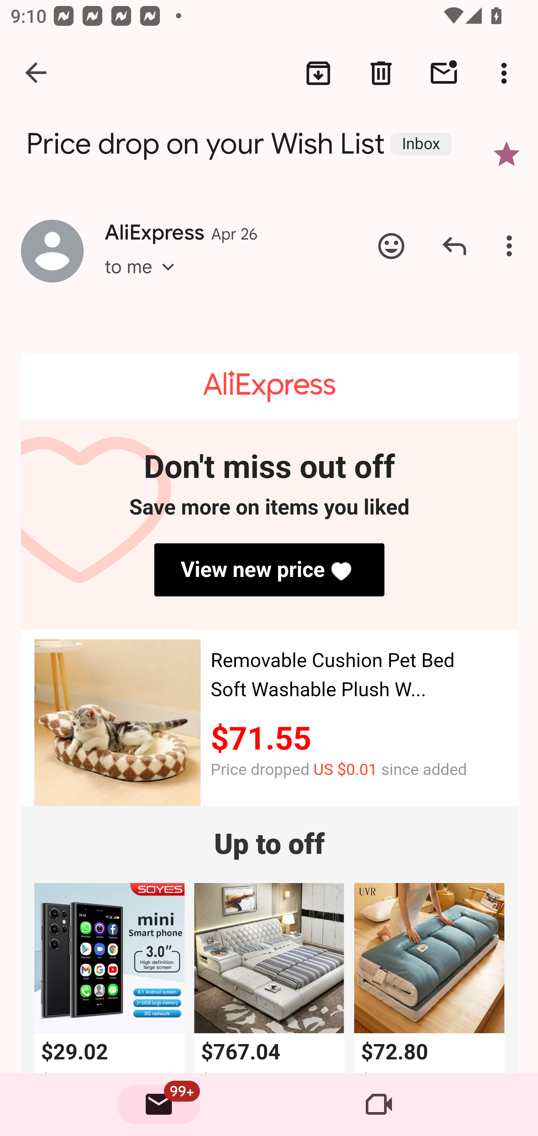 The height and width of the screenshot is (1136, 538). Describe the element at coordinates (52, 251) in the screenshot. I see `Show contact information for AliExpress` at that location.